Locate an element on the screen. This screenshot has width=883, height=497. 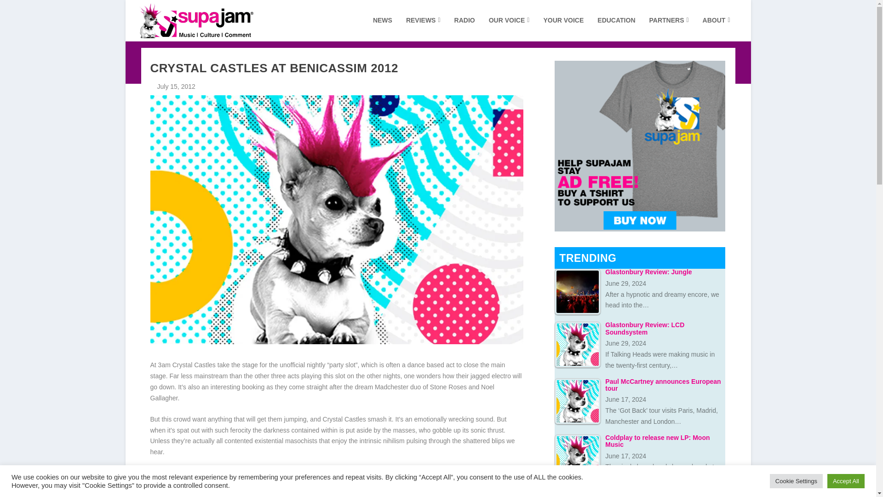
OUR VOICE is located at coordinates (510, 29).